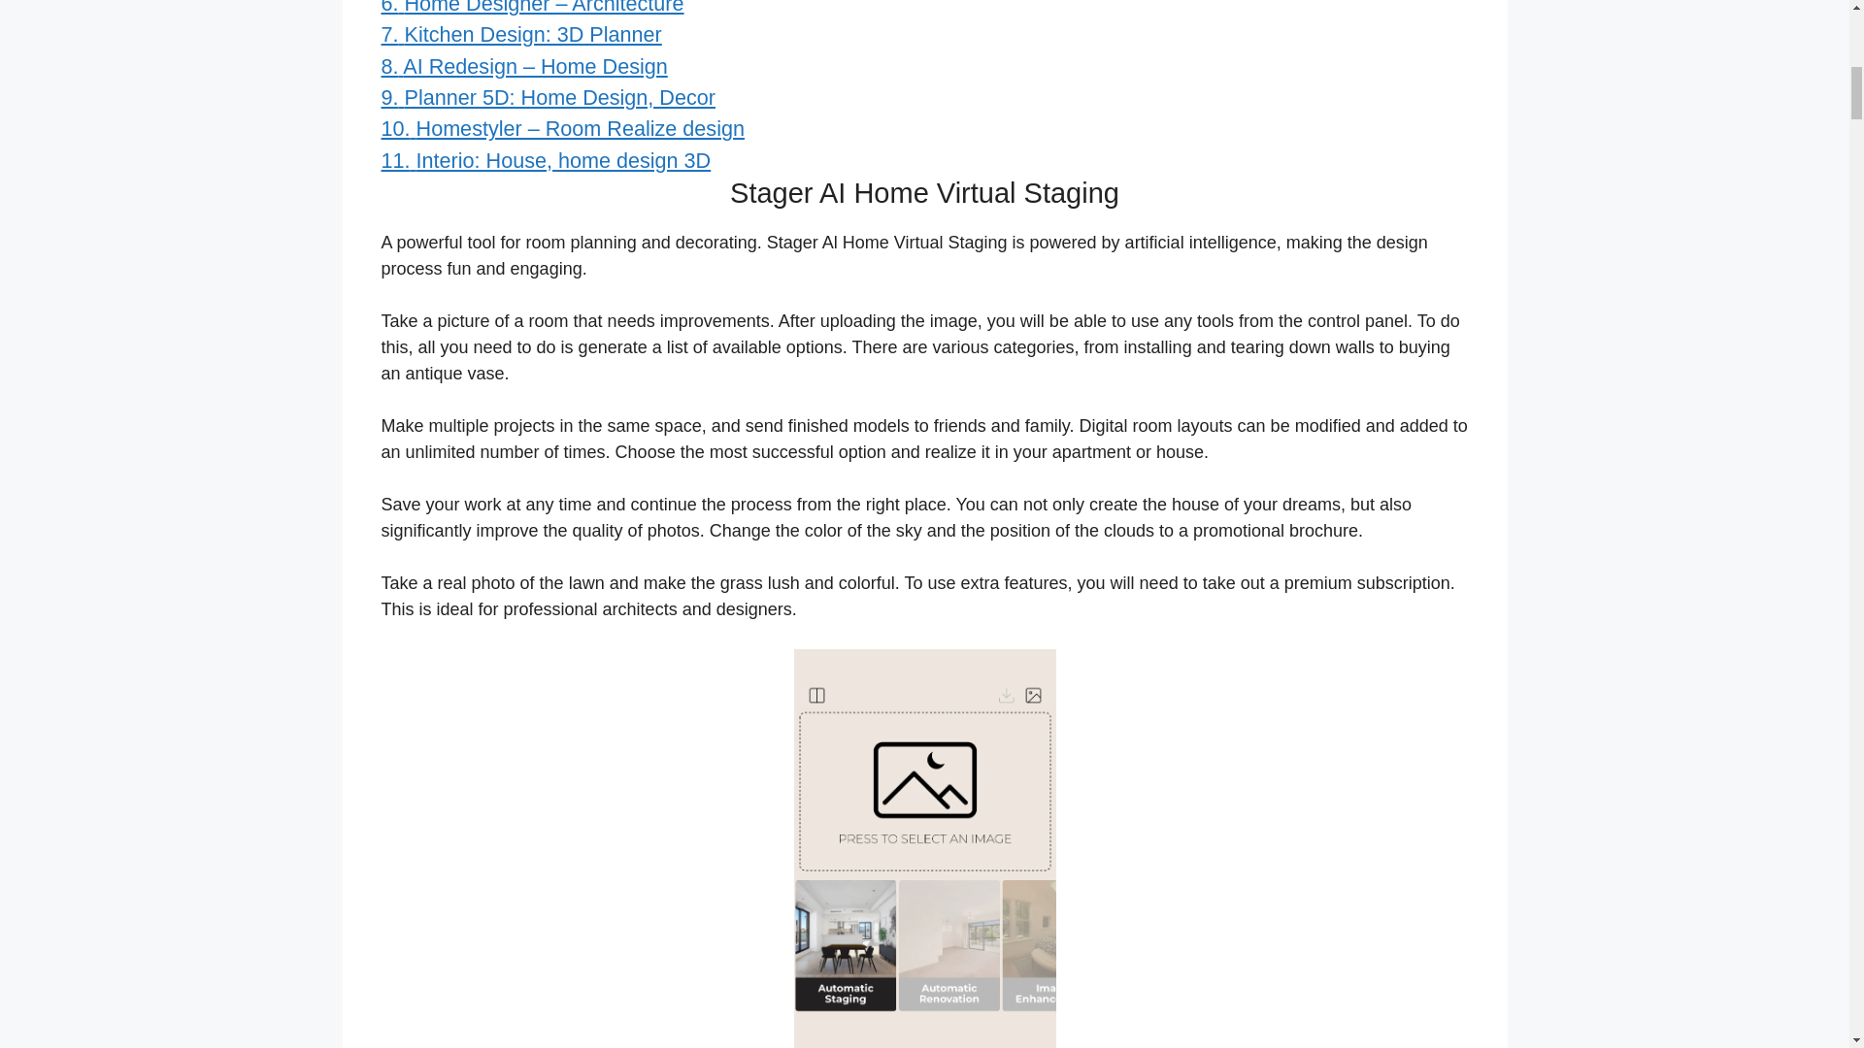 This screenshot has height=1048, width=1864. What do you see at coordinates (1801, 921) in the screenshot?
I see `Scroll back to top` at bounding box center [1801, 921].